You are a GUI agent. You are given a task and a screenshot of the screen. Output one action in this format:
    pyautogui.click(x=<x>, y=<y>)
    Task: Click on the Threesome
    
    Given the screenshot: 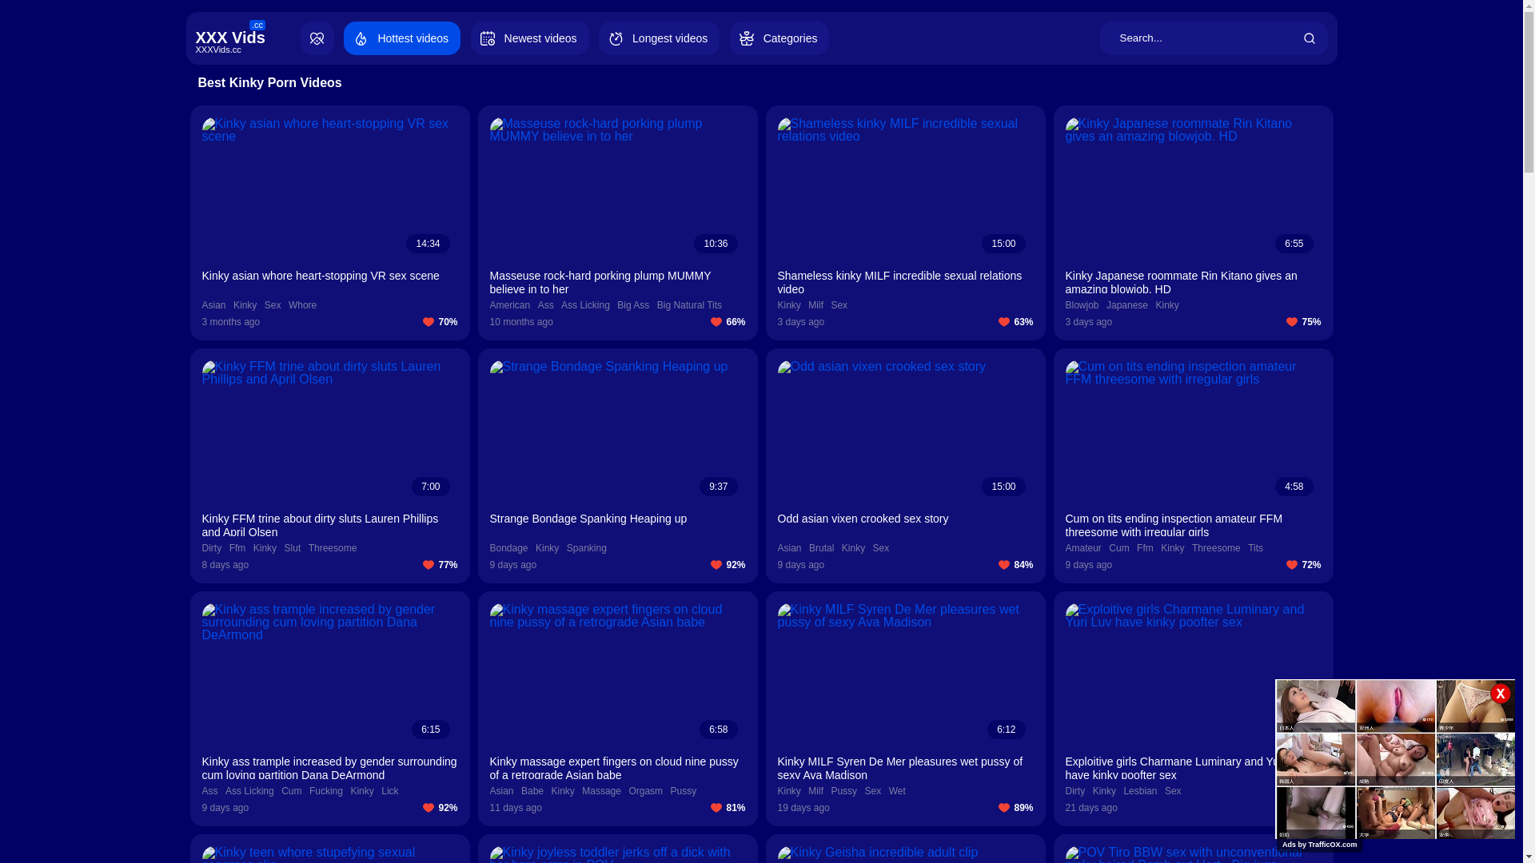 What is the action you would take?
    pyautogui.click(x=1217, y=548)
    